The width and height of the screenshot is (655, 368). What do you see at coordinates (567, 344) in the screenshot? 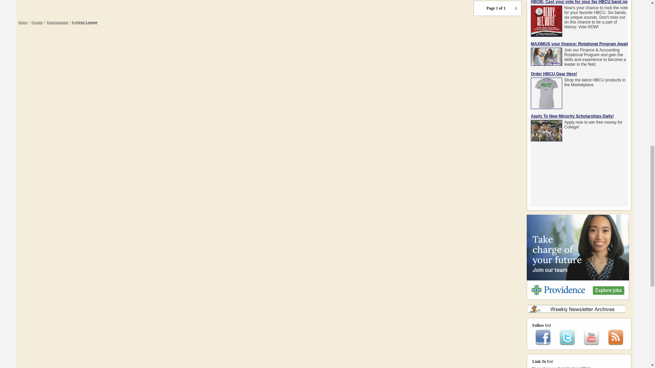
I see `Follow us on Twitter!` at bounding box center [567, 344].